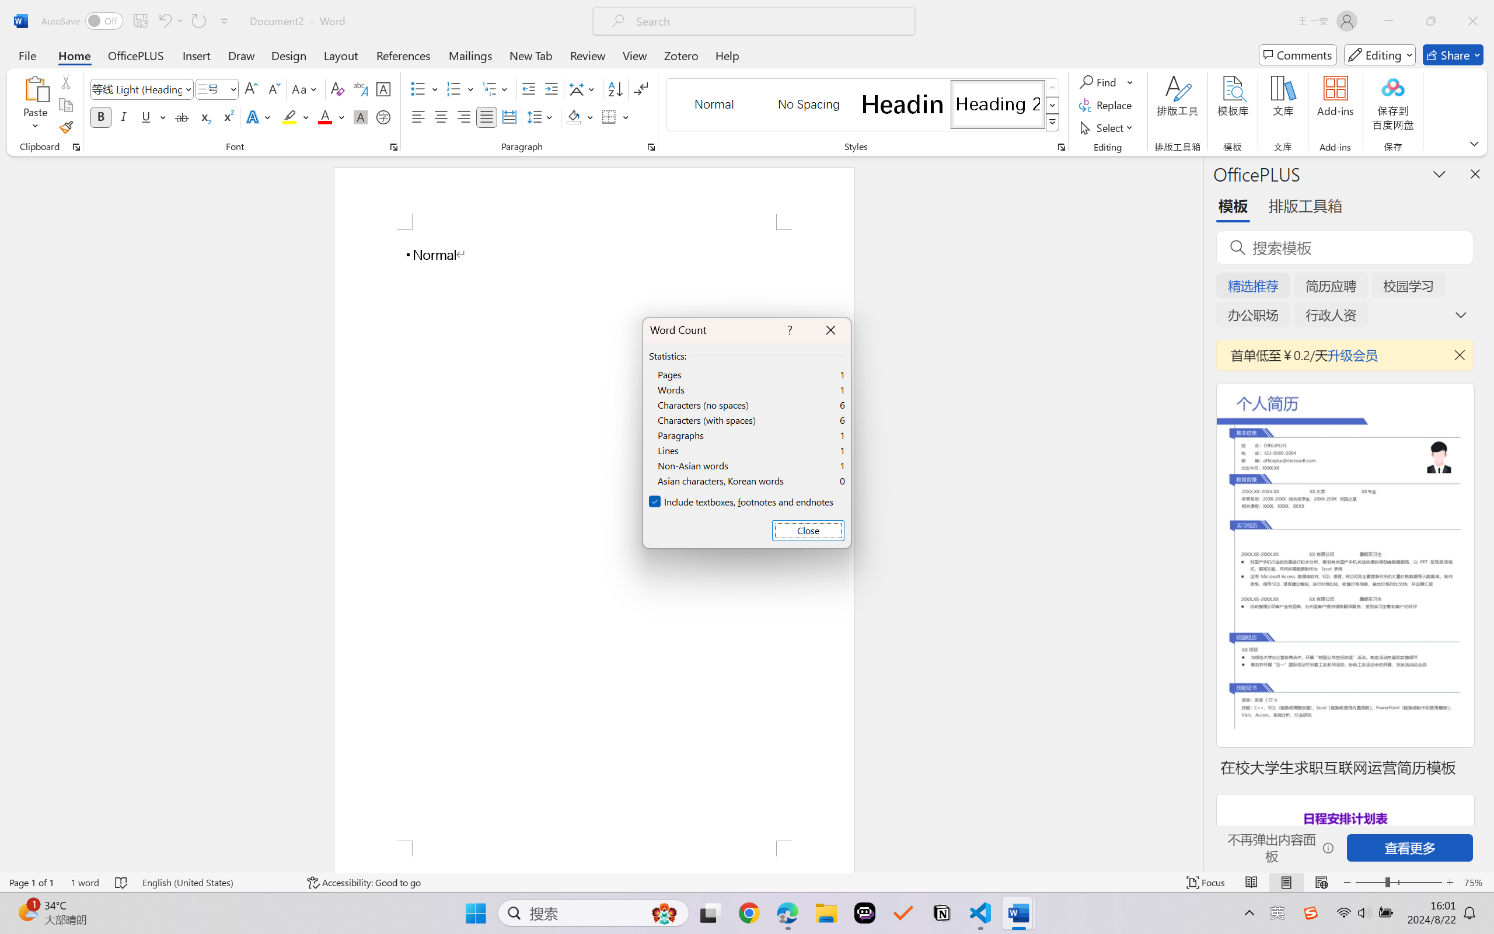 Image resolution: width=1494 pixels, height=934 pixels. I want to click on Italic, so click(124, 117).